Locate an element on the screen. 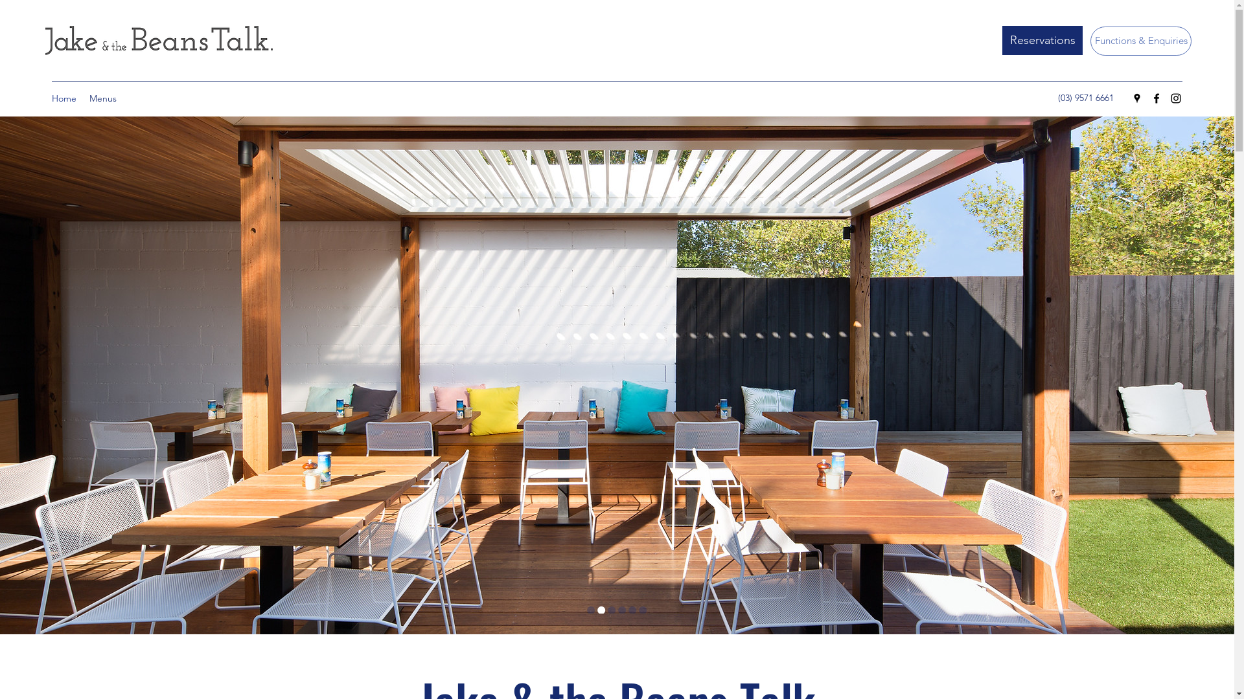 This screenshot has height=699, width=1244. Home is located at coordinates (64, 98).